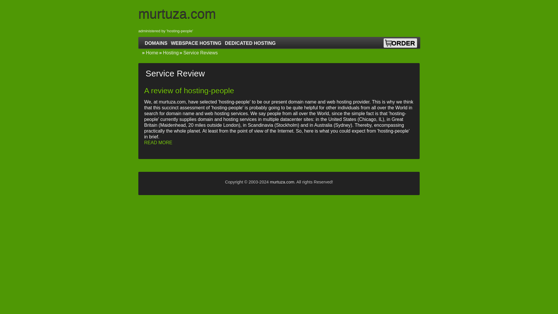 This screenshot has height=314, width=558. What do you see at coordinates (196, 43) in the screenshot?
I see `WEBSPACE HOSTING` at bounding box center [196, 43].